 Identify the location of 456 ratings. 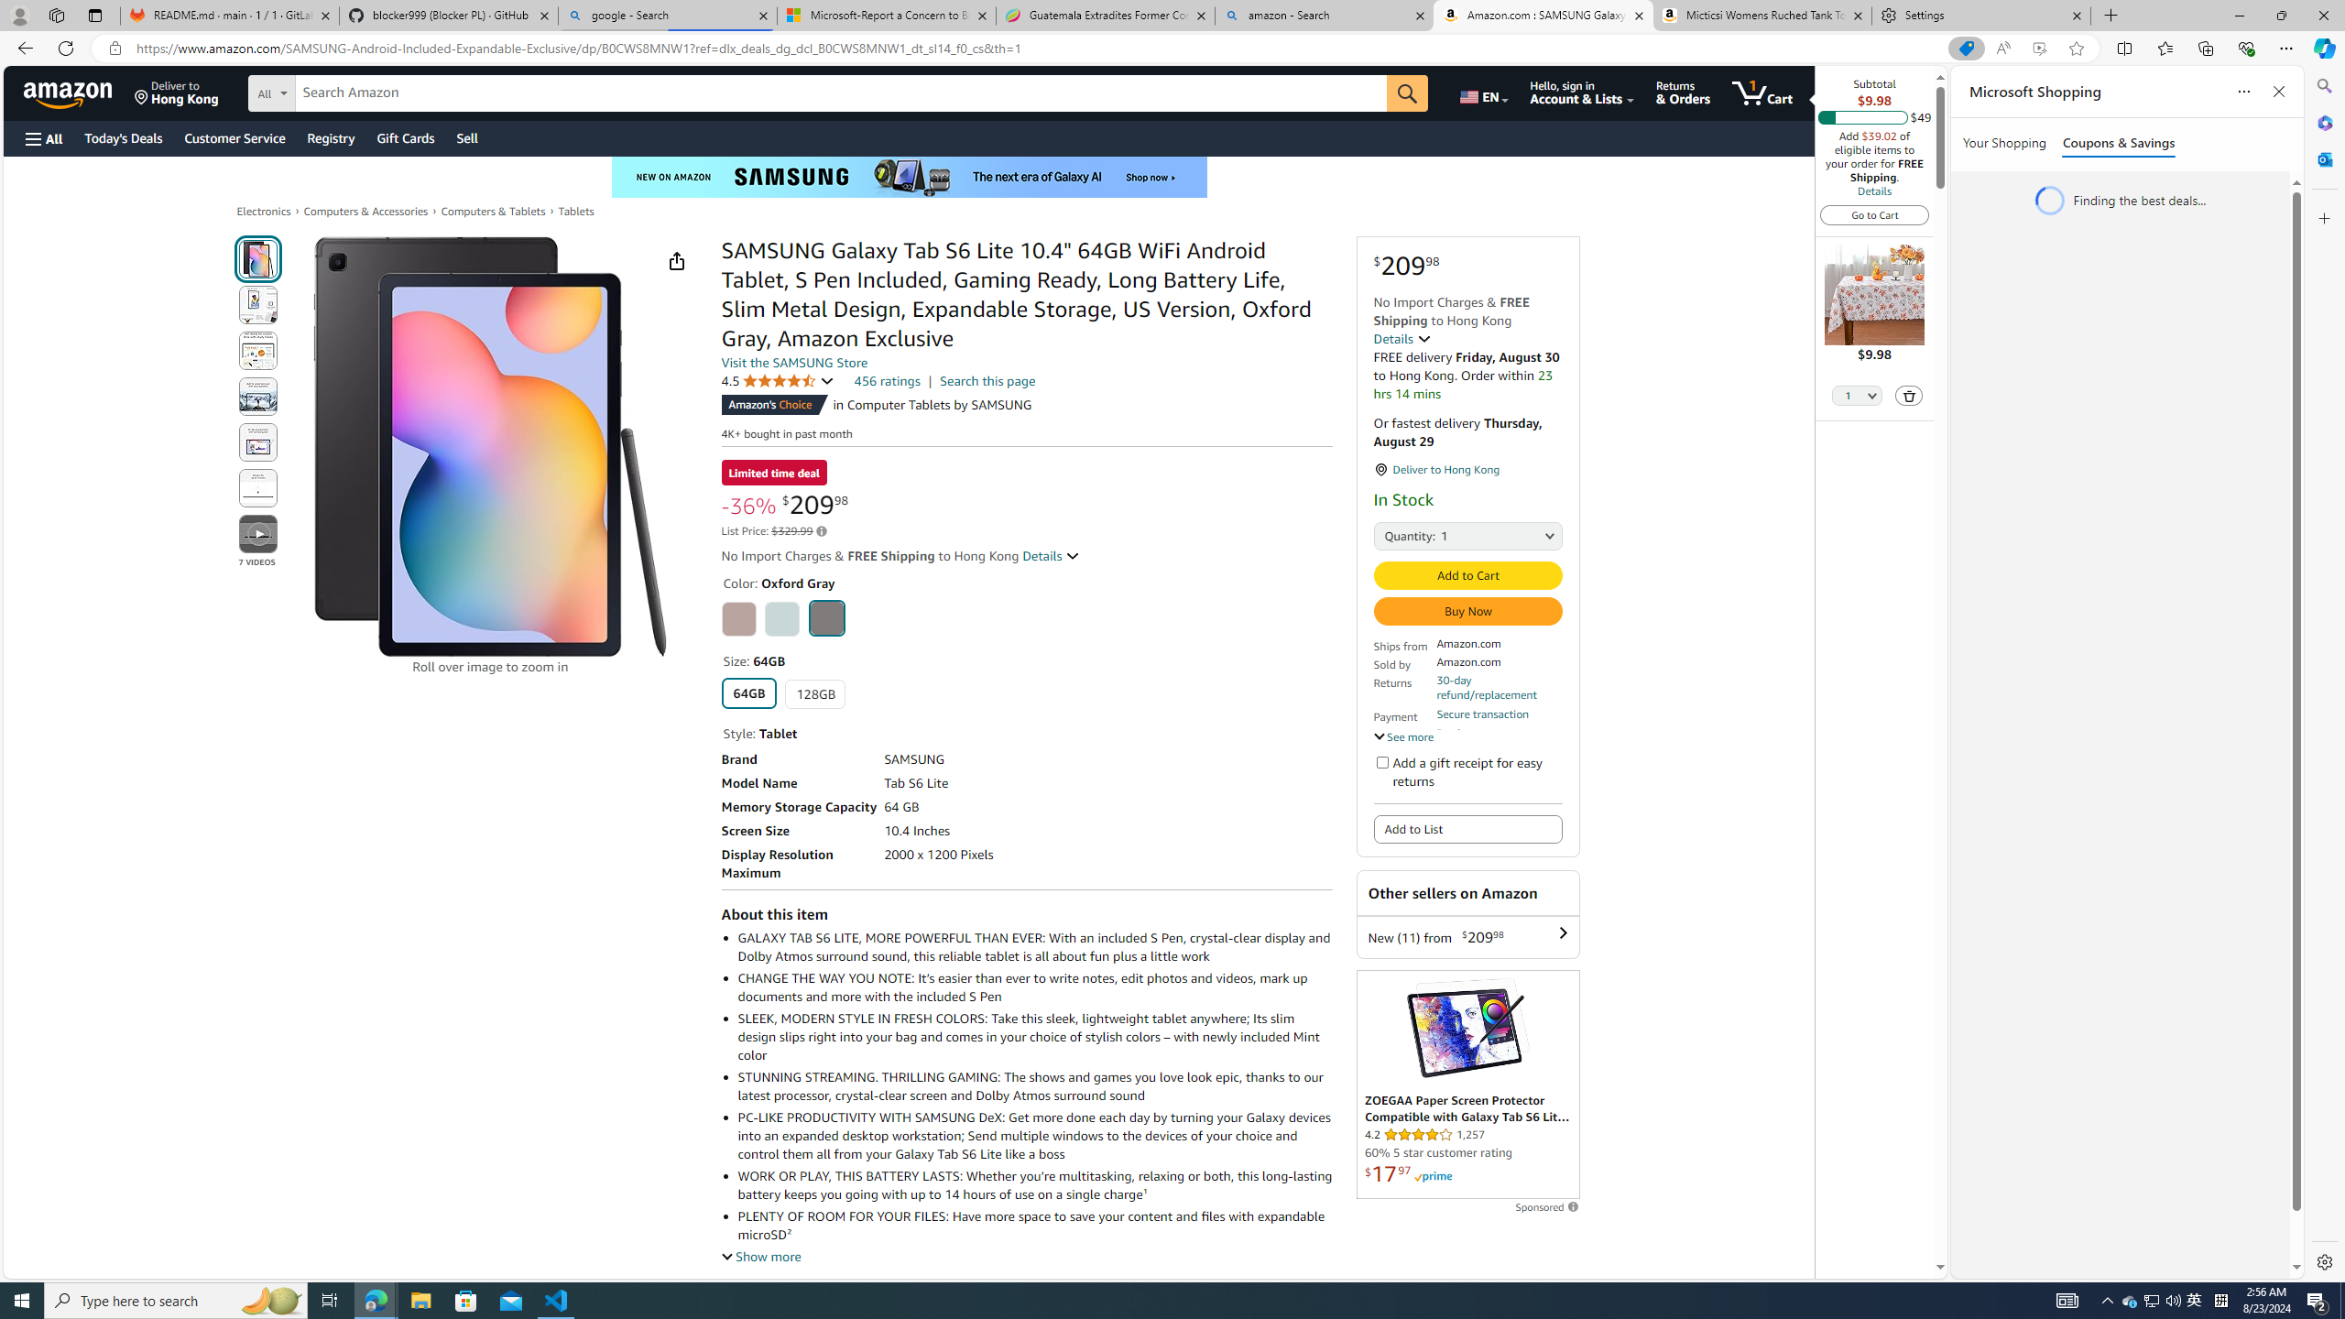
(887, 381).